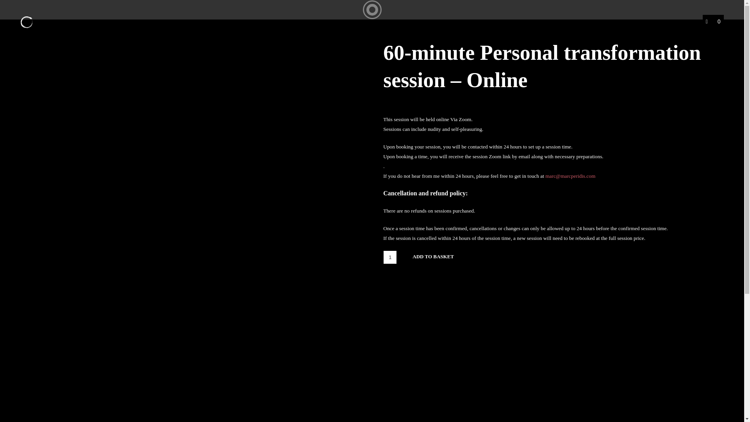 The height and width of the screenshot is (422, 750). I want to click on Orgasmic Shaman, so click(26, 22).